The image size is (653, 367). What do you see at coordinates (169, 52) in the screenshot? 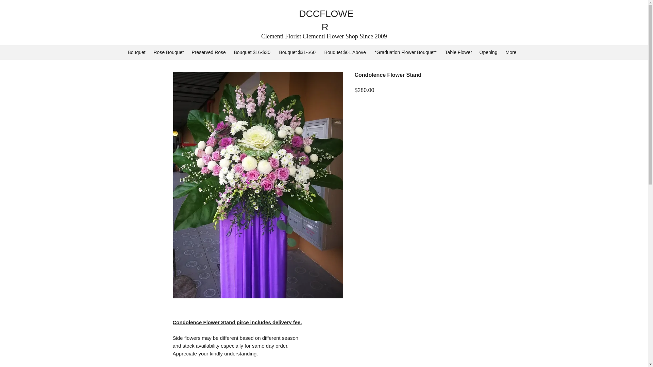
I see `Rose Bouquet` at bounding box center [169, 52].